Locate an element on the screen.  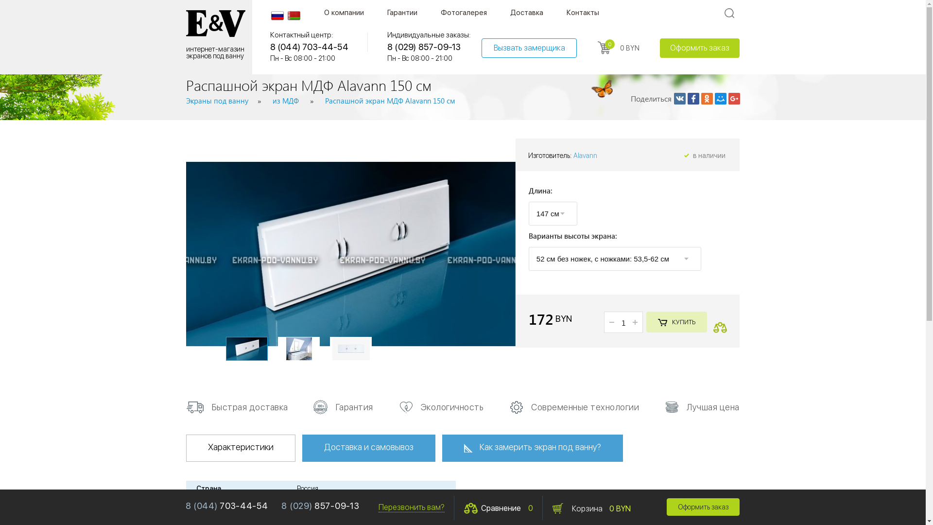
8 (029) 857-09-13 is located at coordinates (320, 506).